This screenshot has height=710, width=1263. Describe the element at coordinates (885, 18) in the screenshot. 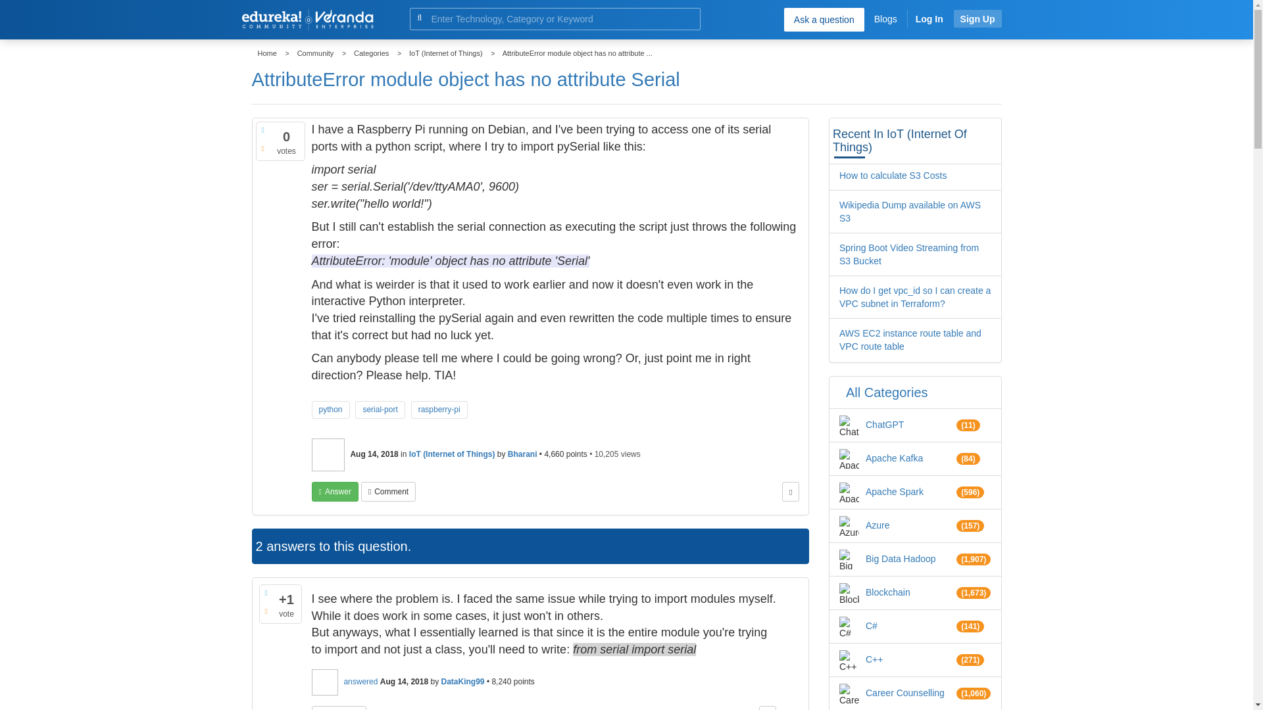

I see `Blogs` at that location.